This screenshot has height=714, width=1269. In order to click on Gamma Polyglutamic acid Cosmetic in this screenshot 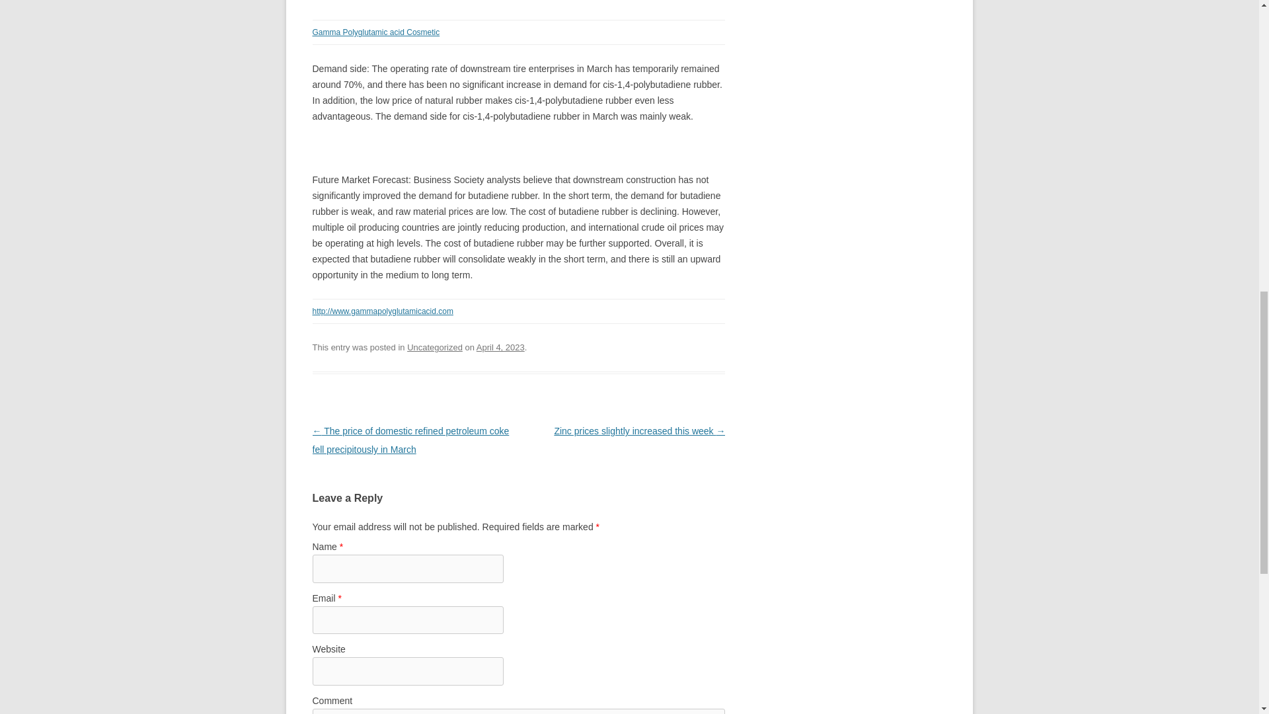, I will do `click(375, 32)`.